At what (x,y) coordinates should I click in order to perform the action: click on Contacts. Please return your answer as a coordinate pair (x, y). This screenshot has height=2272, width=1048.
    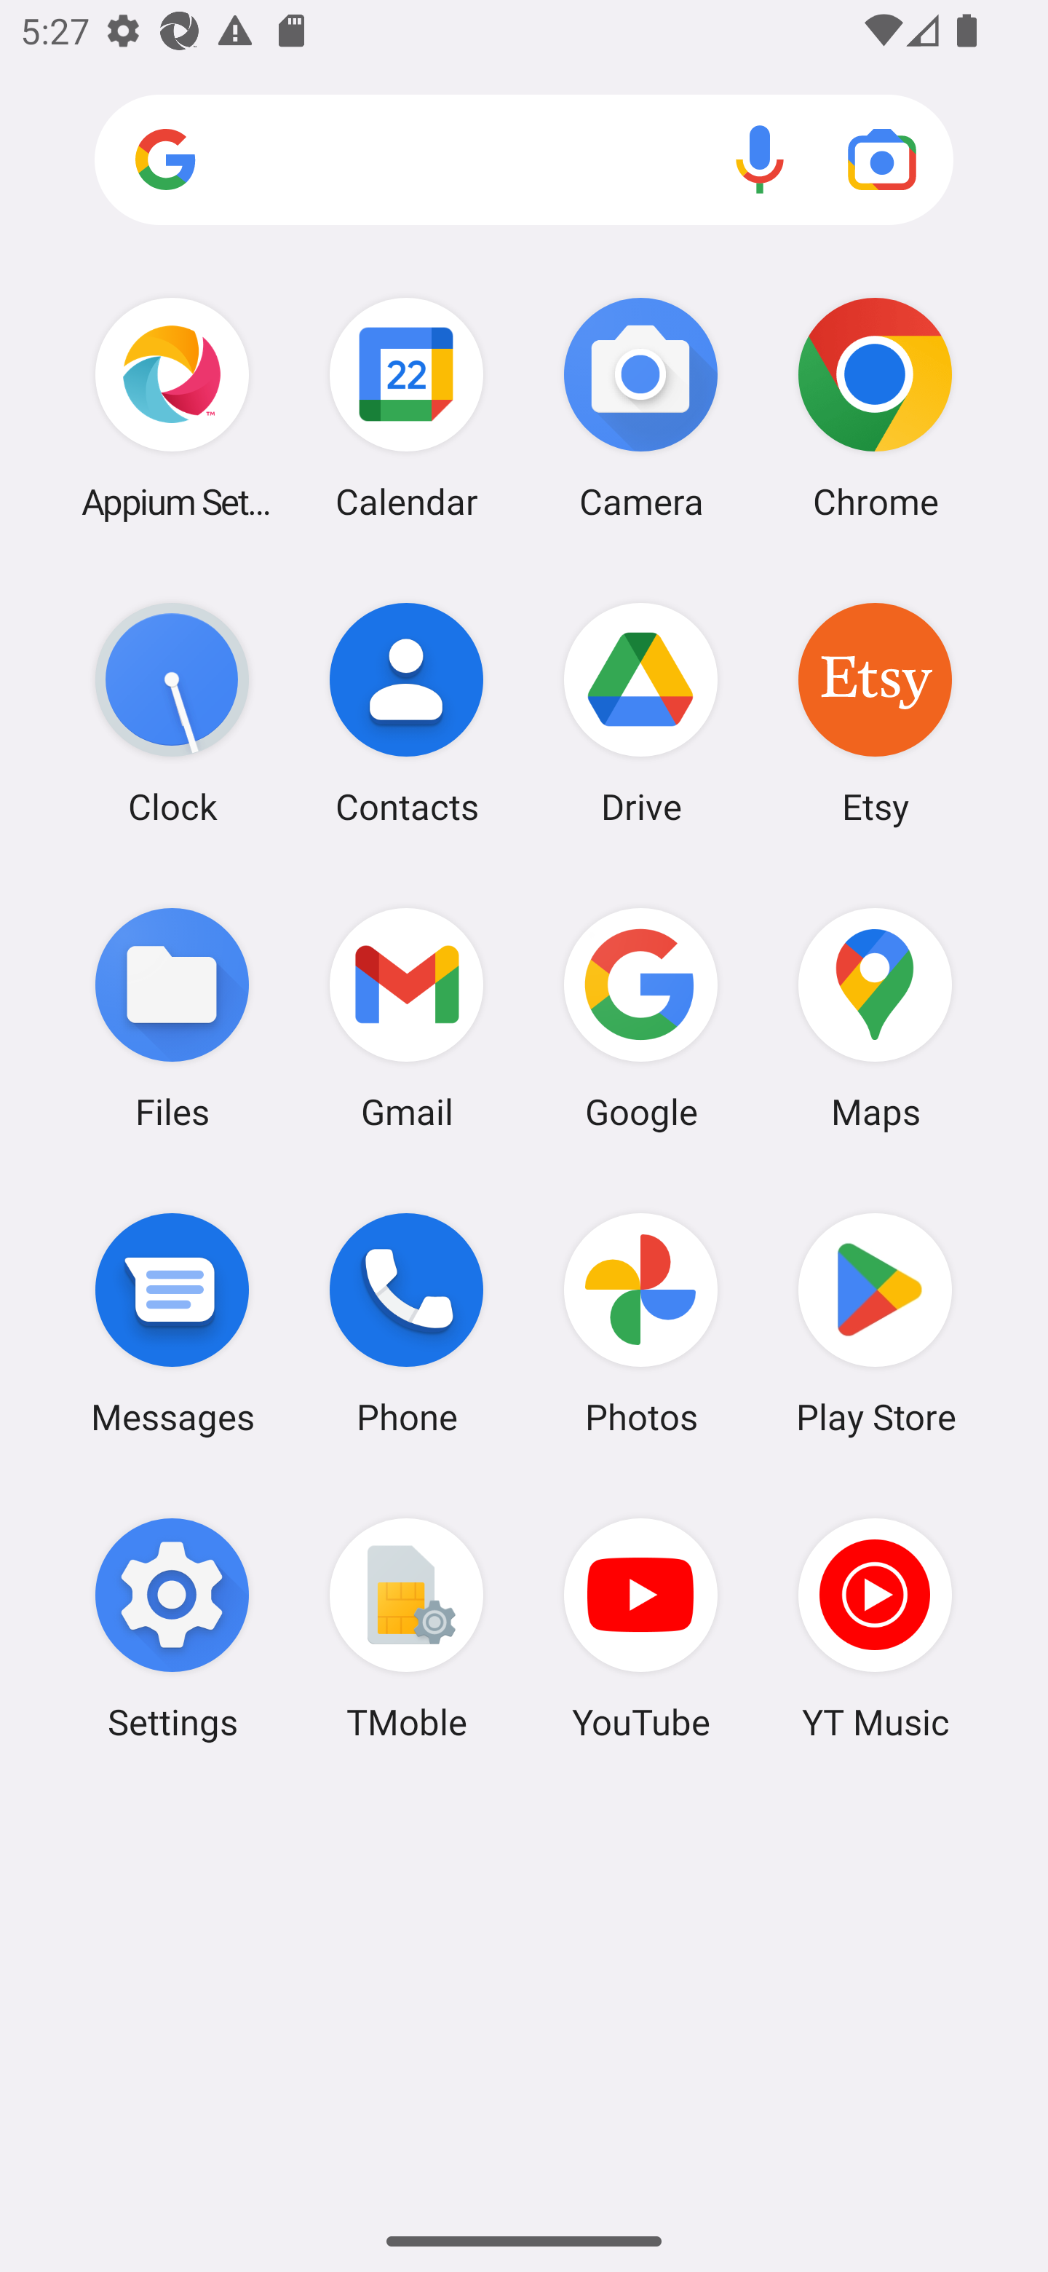
    Looking at the image, I should click on (406, 713).